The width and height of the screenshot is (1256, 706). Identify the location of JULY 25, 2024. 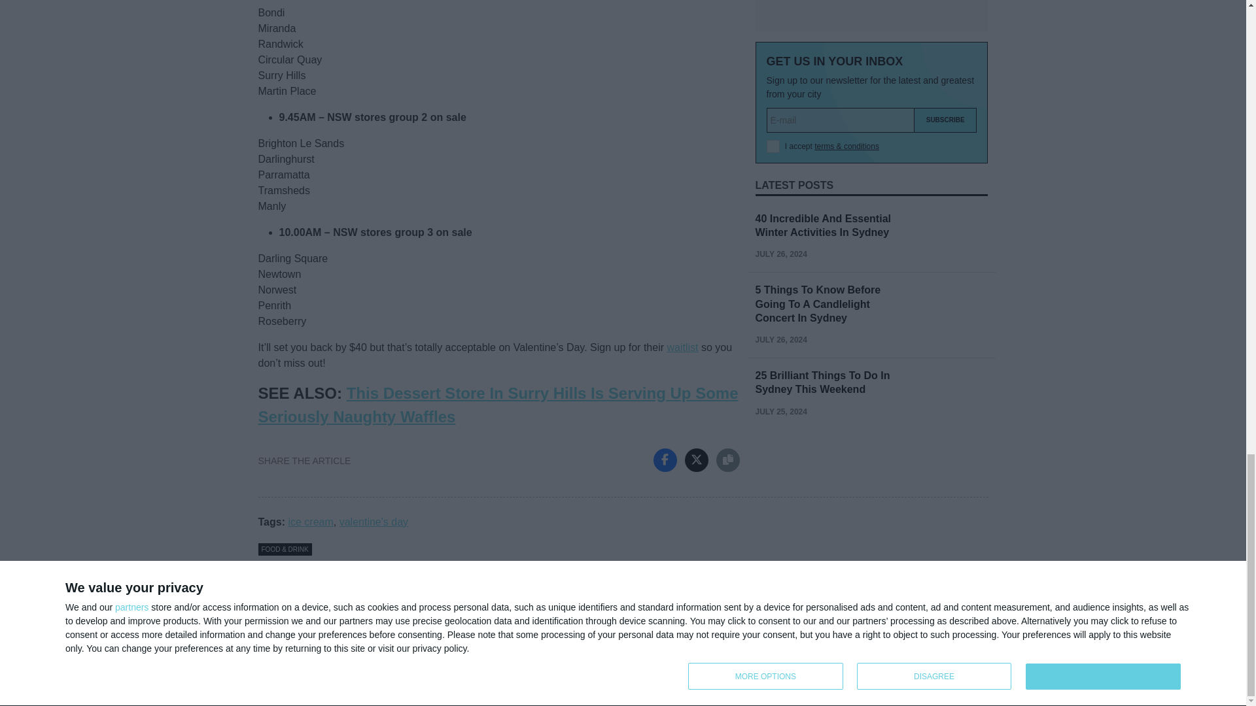
(780, 3).